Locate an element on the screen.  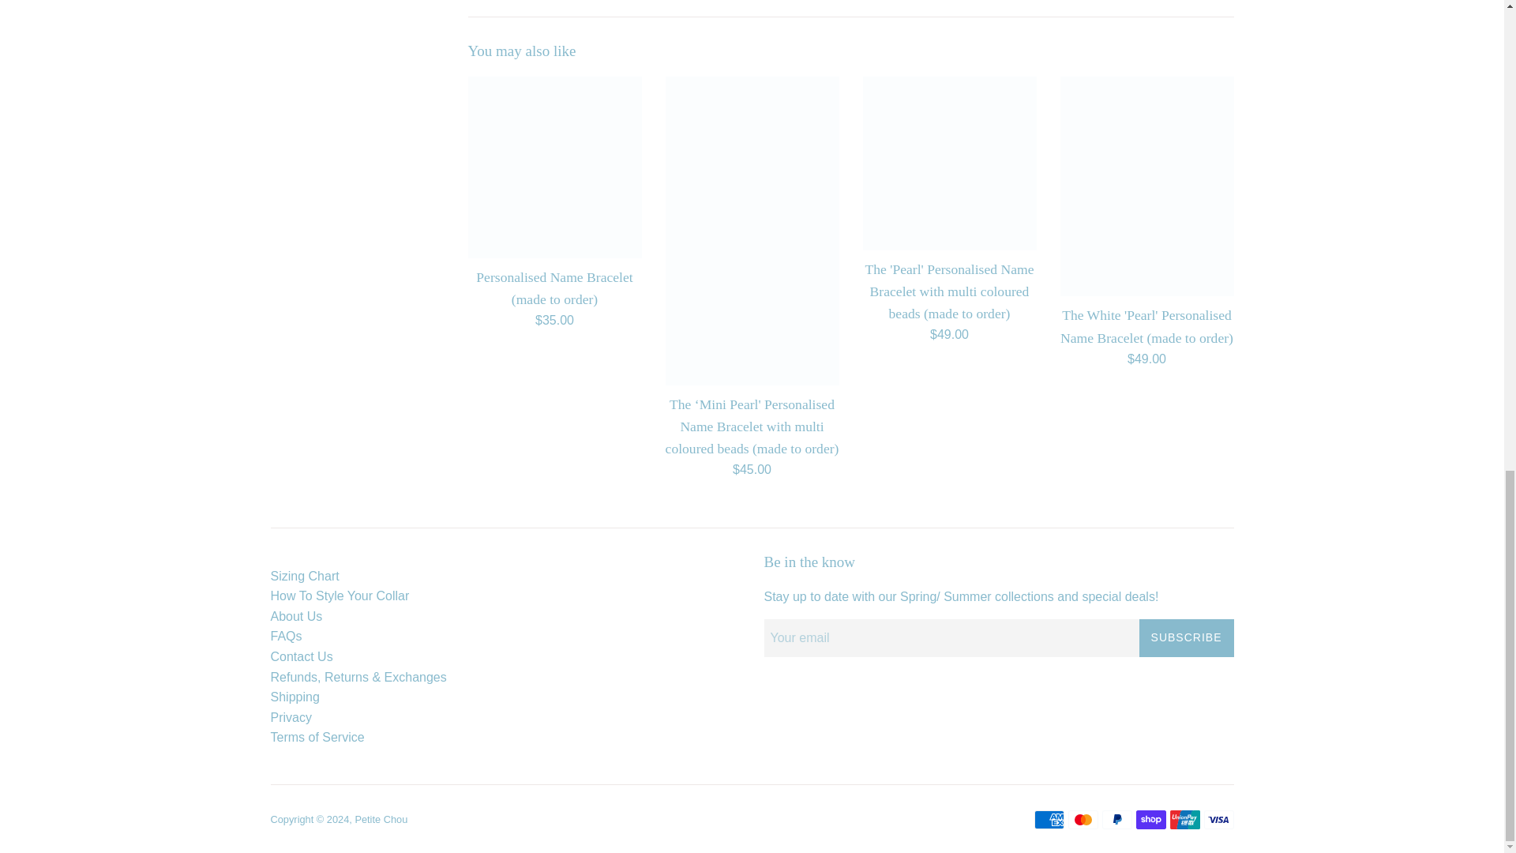
Shop Pay is located at coordinates (1150, 820).